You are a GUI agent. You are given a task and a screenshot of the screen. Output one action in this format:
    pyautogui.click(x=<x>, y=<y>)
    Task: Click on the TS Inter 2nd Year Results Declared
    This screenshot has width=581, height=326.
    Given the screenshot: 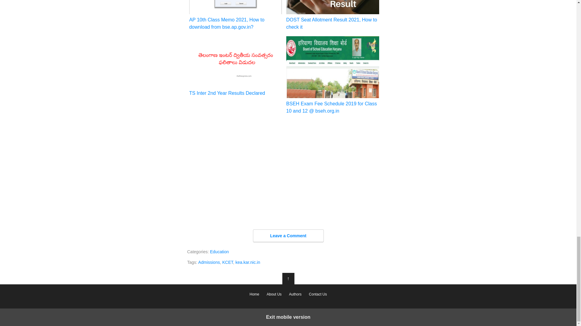 What is the action you would take?
    pyautogui.click(x=235, y=66)
    